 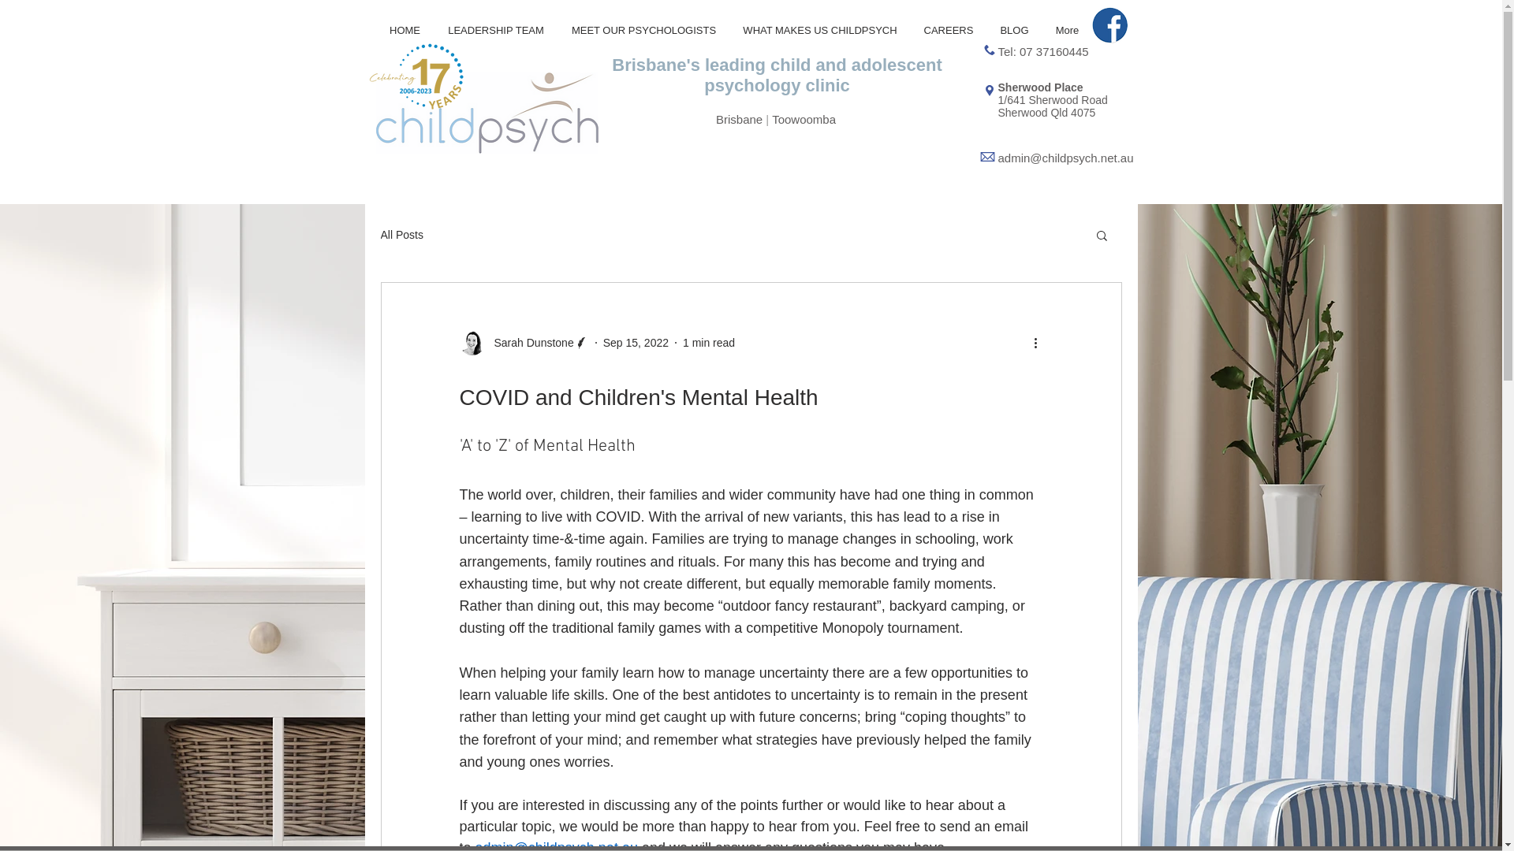 I want to click on All Posts, so click(x=401, y=235).